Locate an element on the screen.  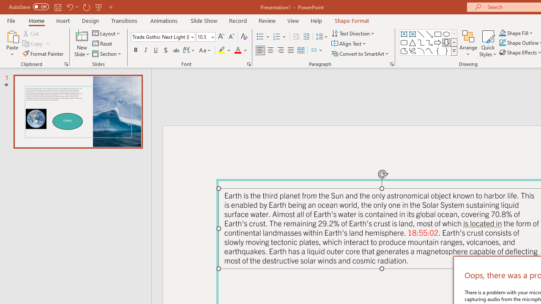
Shape Fill Aqua, Accent 2 is located at coordinates (502, 33).